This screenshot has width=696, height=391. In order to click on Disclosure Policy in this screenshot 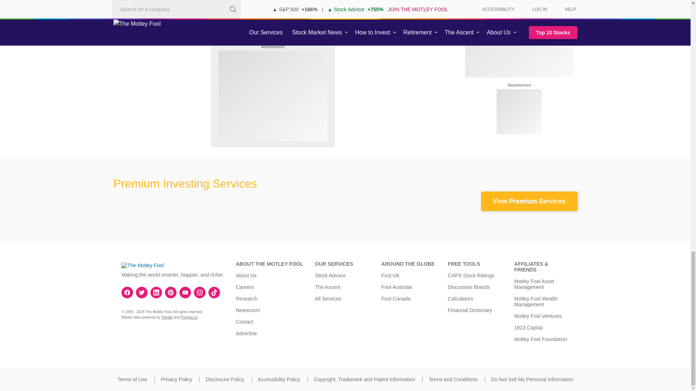, I will do `click(225, 379)`.